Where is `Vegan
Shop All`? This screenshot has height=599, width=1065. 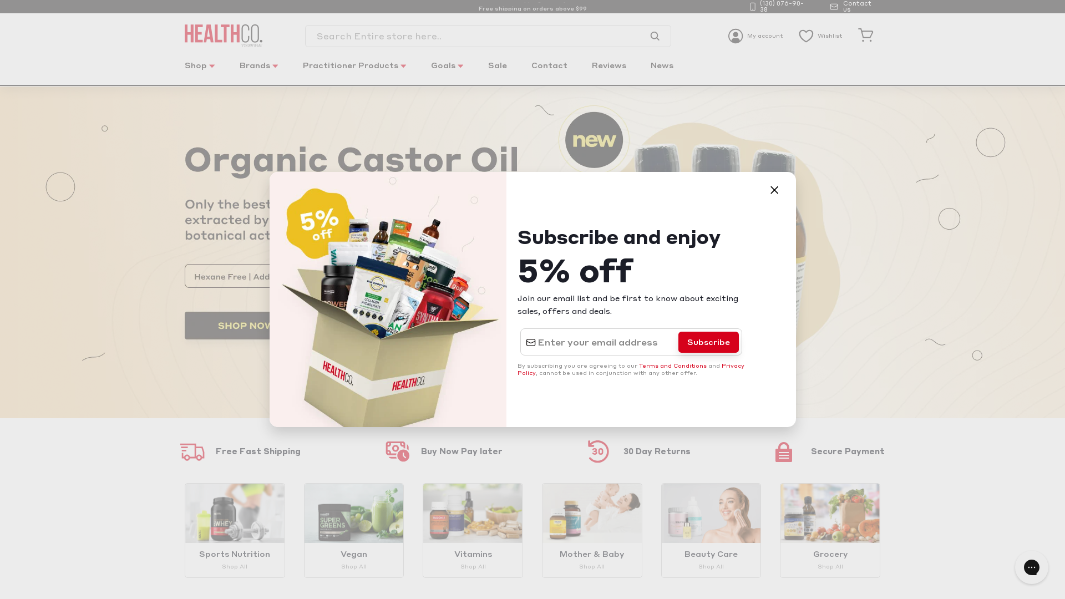 Vegan
Shop All is located at coordinates (354, 530).